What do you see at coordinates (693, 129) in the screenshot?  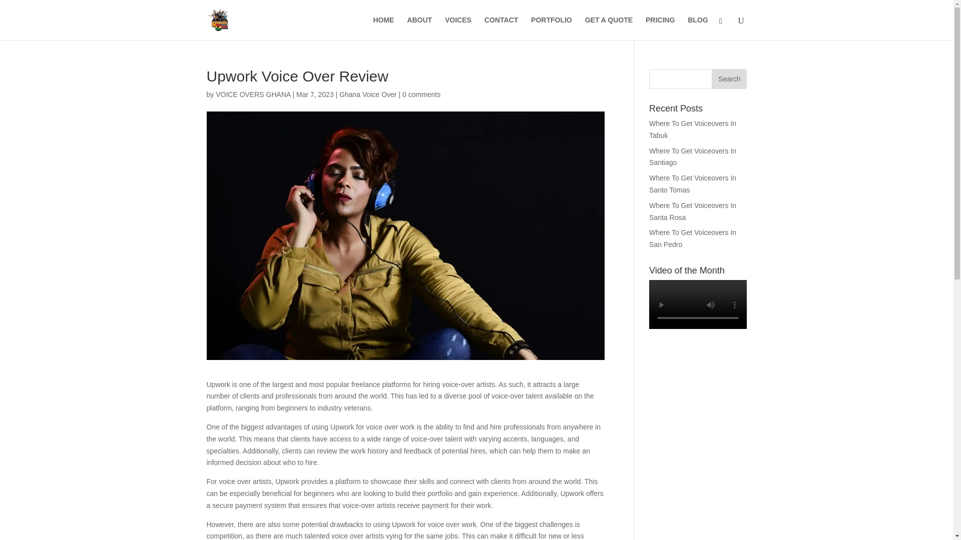 I see `Where To Get Voiceovers In Tabuk` at bounding box center [693, 129].